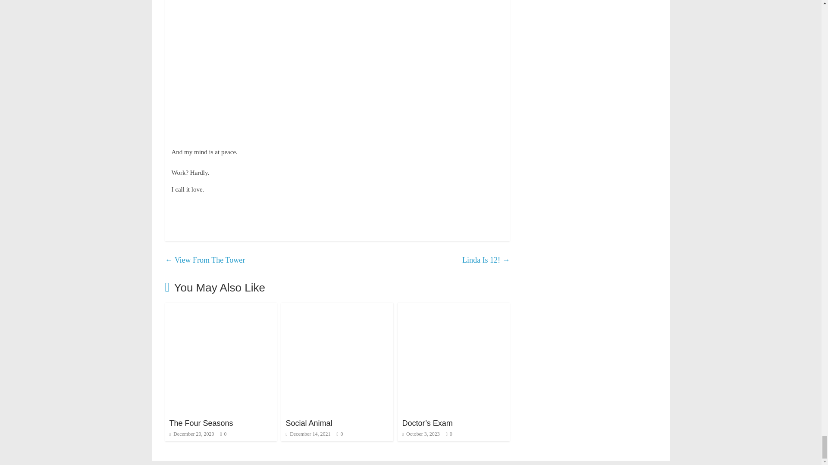  What do you see at coordinates (420, 434) in the screenshot?
I see `October 3, 2023` at bounding box center [420, 434].